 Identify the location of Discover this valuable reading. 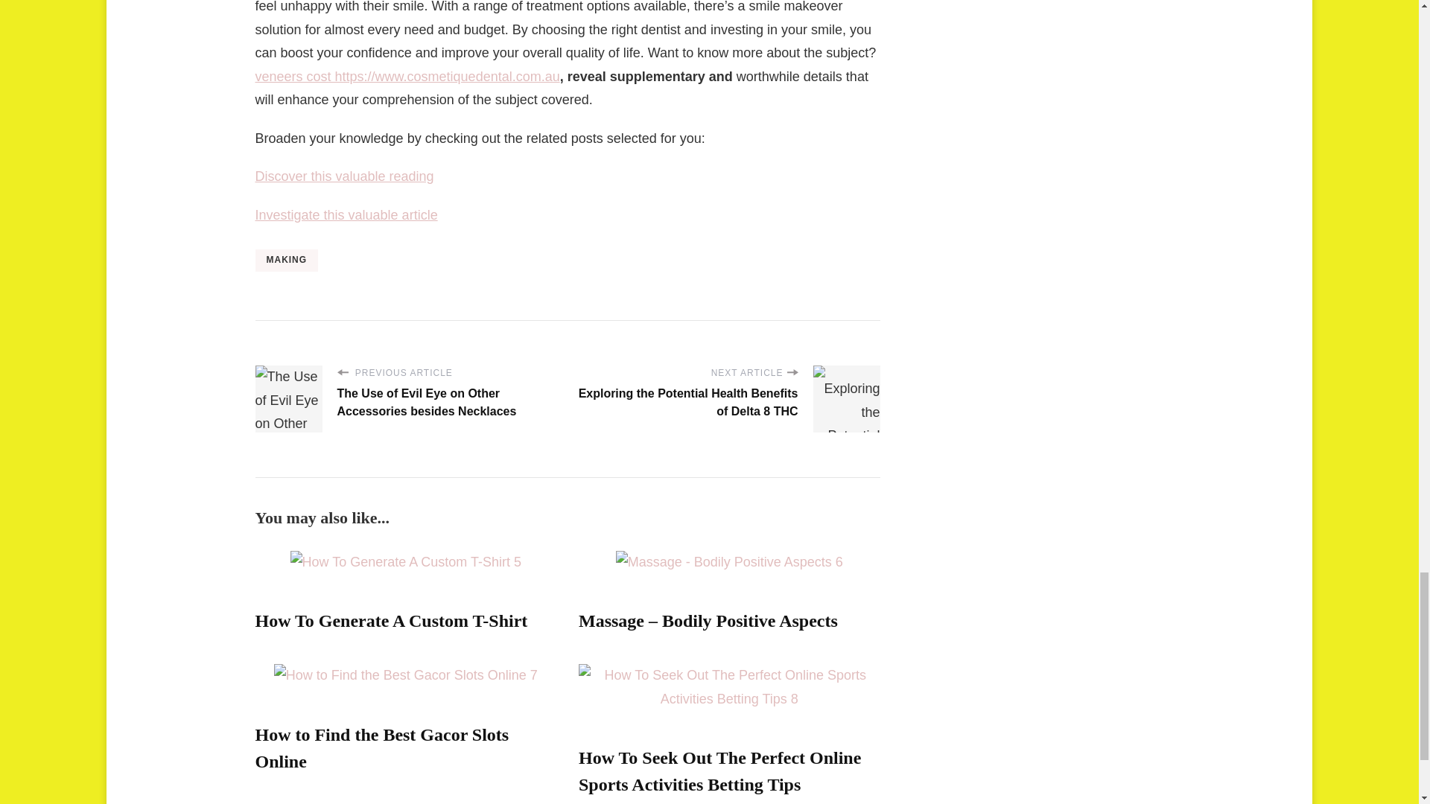
(343, 176).